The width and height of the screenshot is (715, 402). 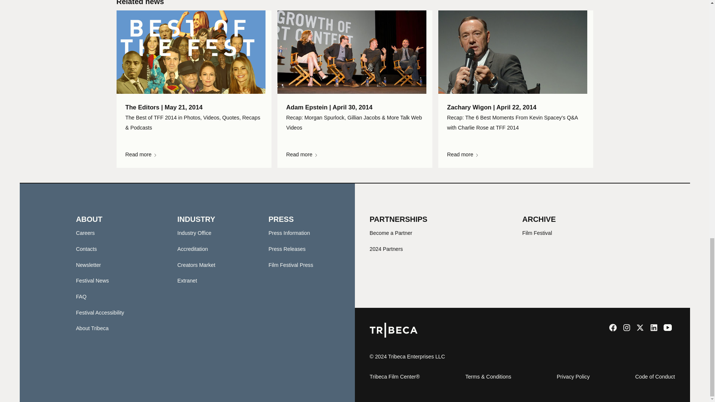 What do you see at coordinates (515, 155) in the screenshot?
I see `Read more` at bounding box center [515, 155].